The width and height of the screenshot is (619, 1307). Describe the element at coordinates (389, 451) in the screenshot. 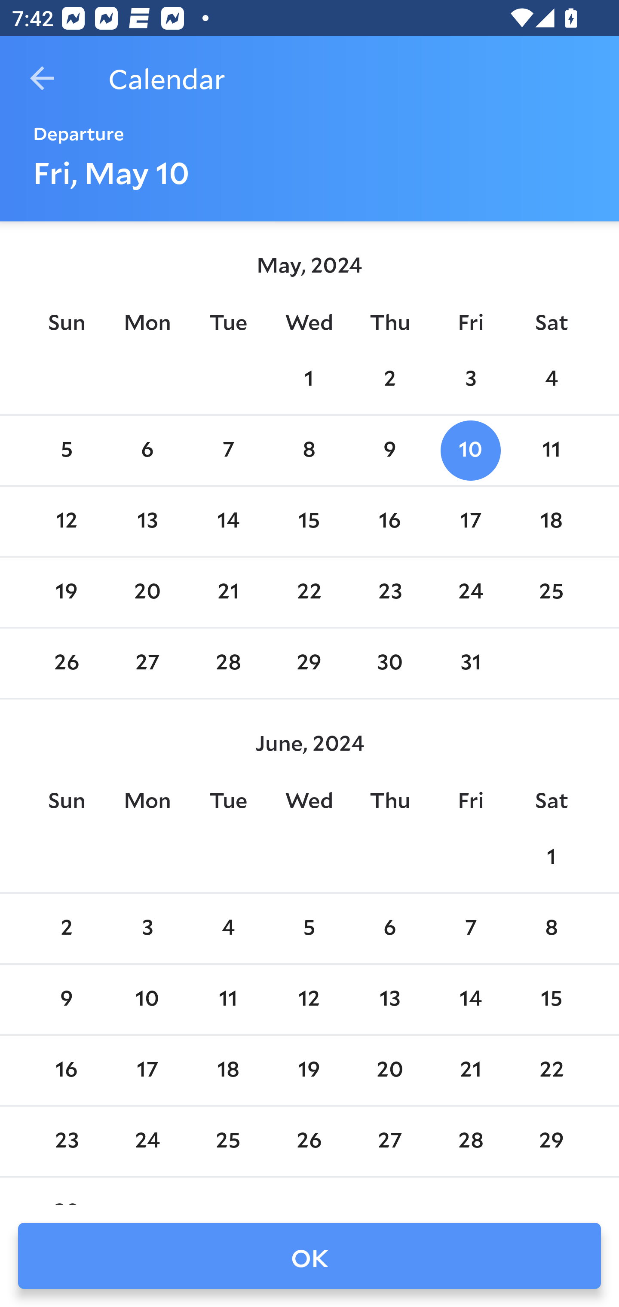

I see `9` at that location.